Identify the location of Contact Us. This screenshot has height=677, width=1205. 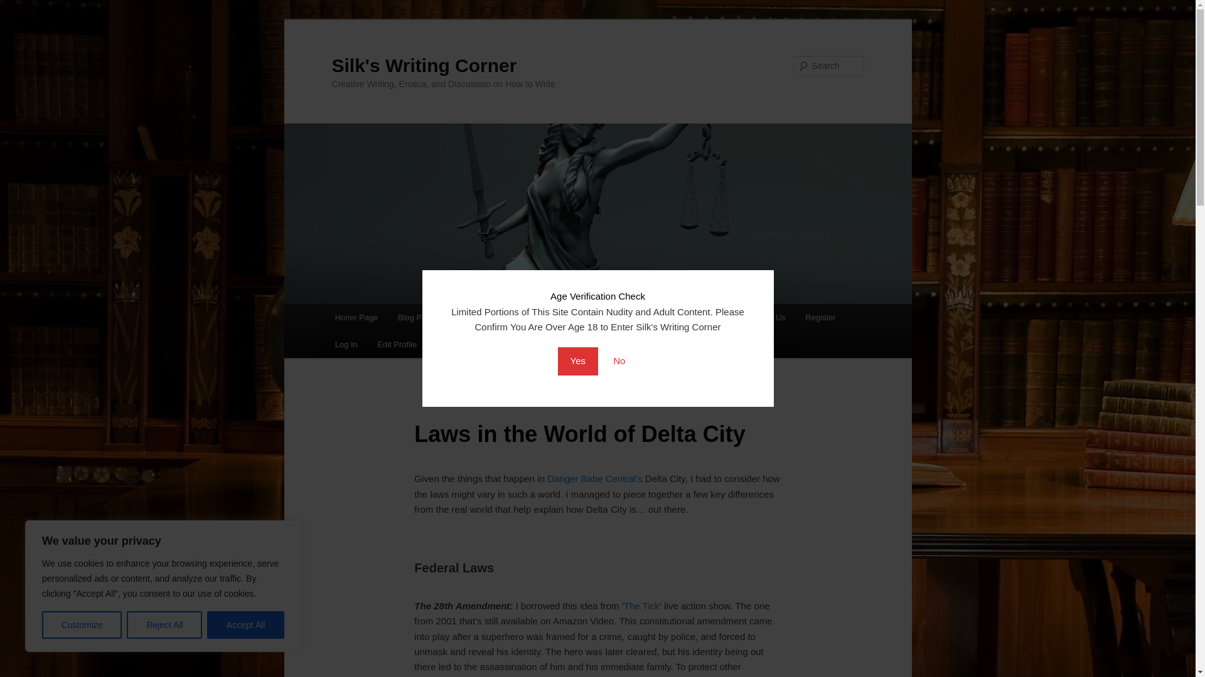
(765, 317).